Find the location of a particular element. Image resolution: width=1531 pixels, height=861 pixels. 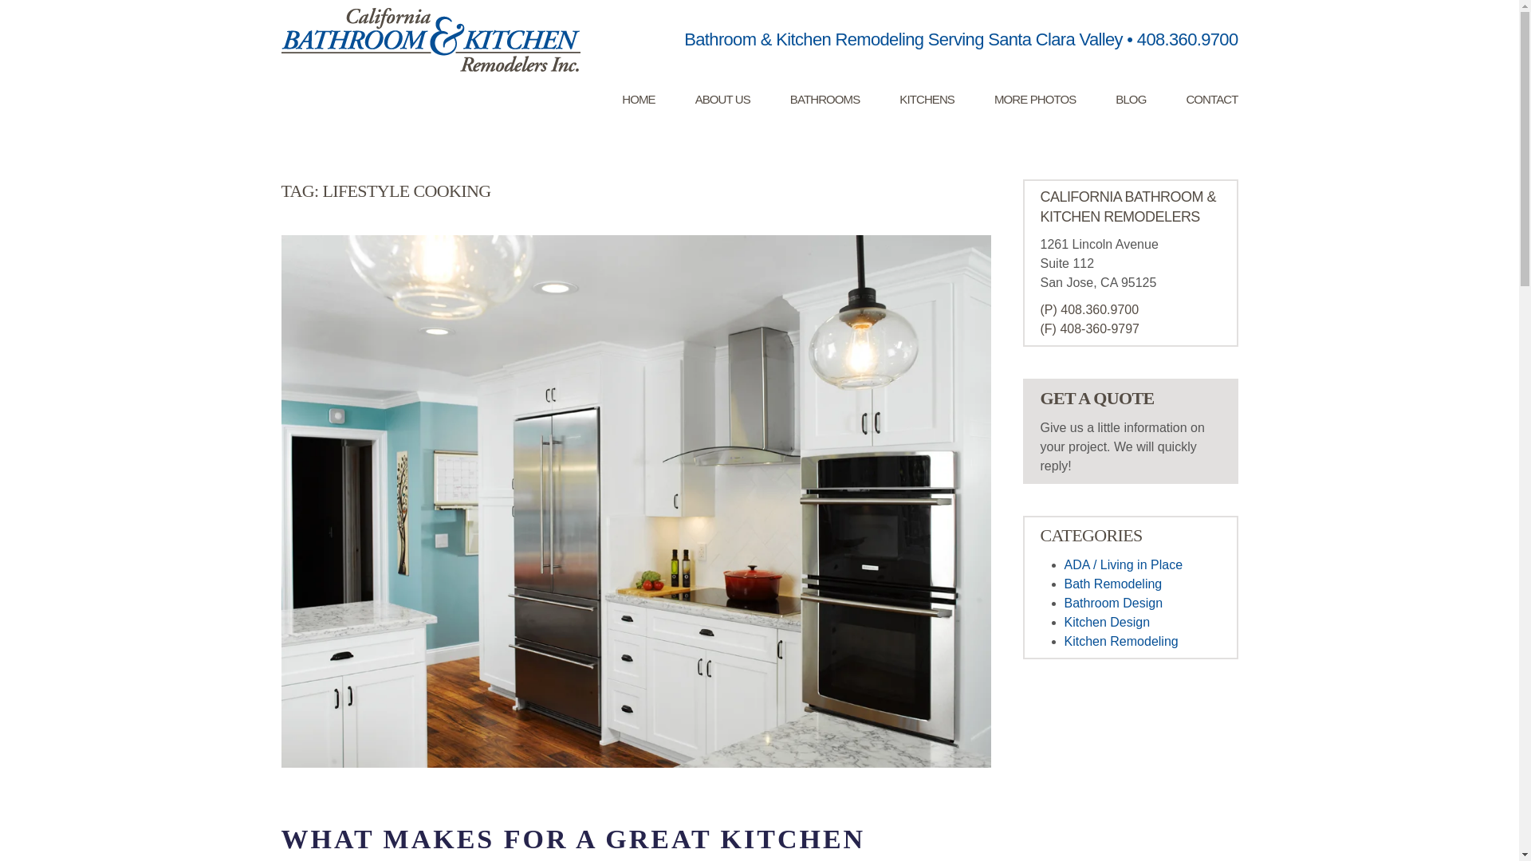

WHAT MAKES FOR A GREAT KITCHEN DESIGNER? is located at coordinates (573, 842).